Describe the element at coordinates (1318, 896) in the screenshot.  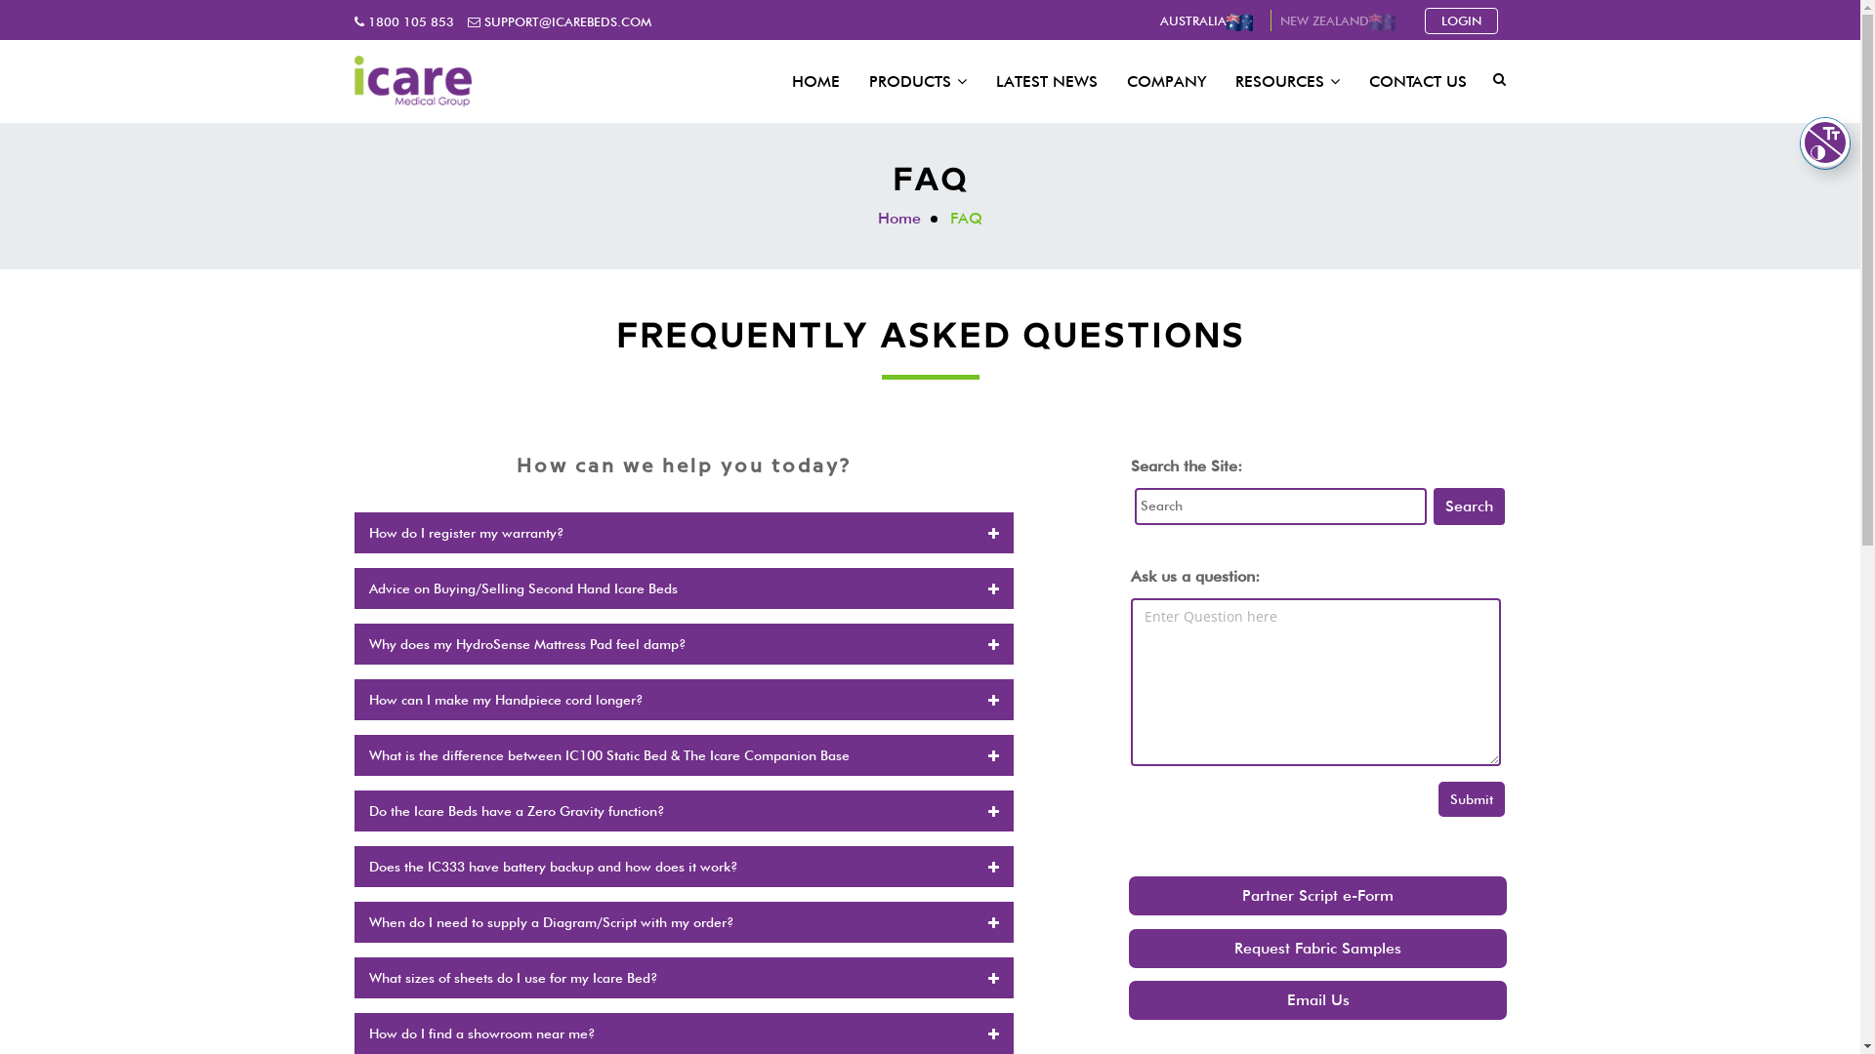
I see `Partner Script e-Form` at that location.